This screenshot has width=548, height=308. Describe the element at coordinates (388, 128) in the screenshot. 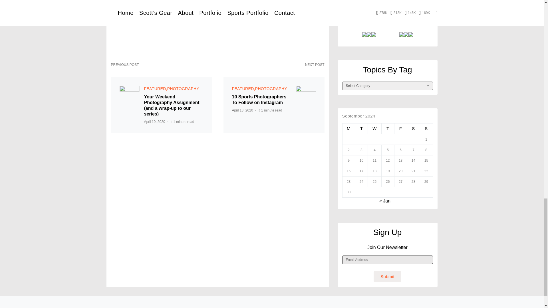

I see `Thursday` at that location.